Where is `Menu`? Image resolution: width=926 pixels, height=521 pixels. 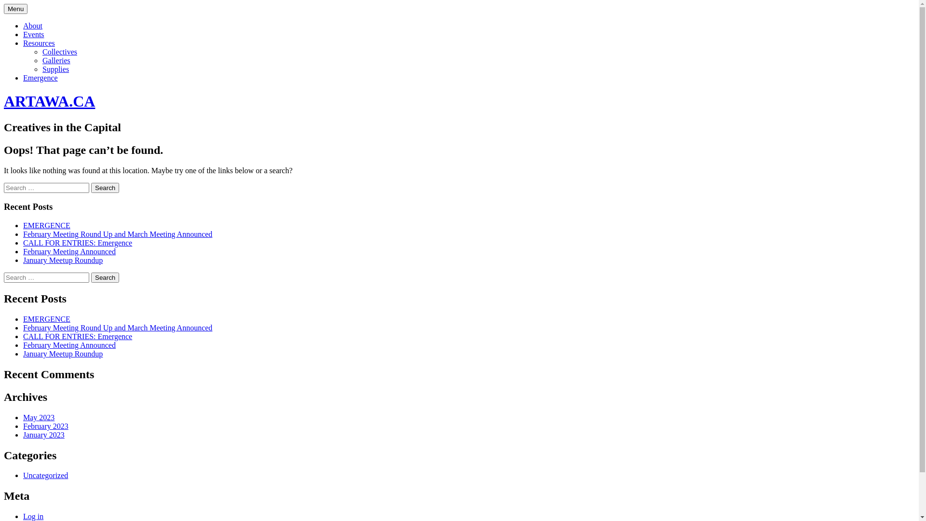 Menu is located at coordinates (15, 9).